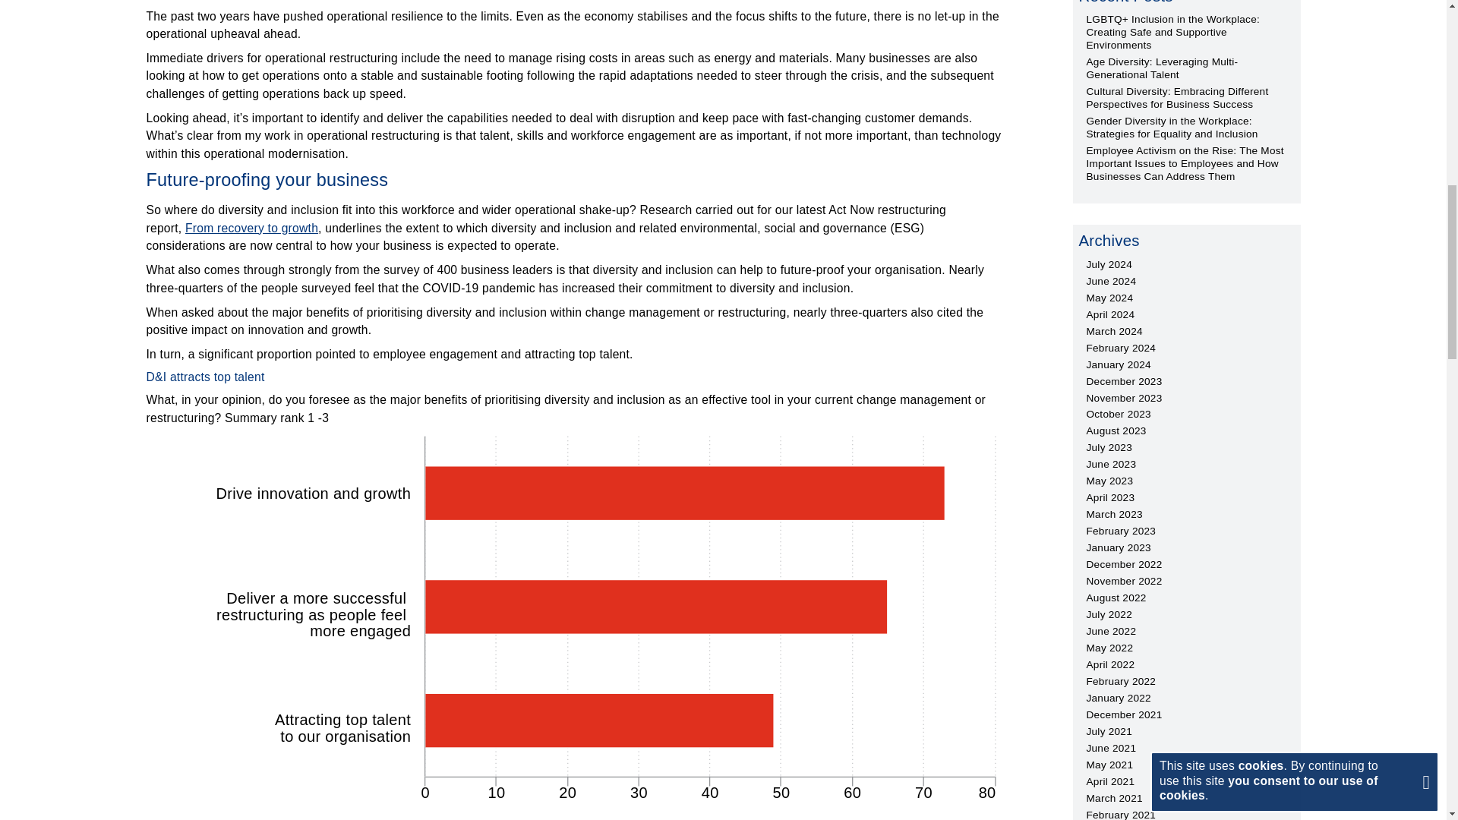 The width and height of the screenshot is (1458, 820). Describe the element at coordinates (251, 228) in the screenshot. I see `From recovery to growth` at that location.